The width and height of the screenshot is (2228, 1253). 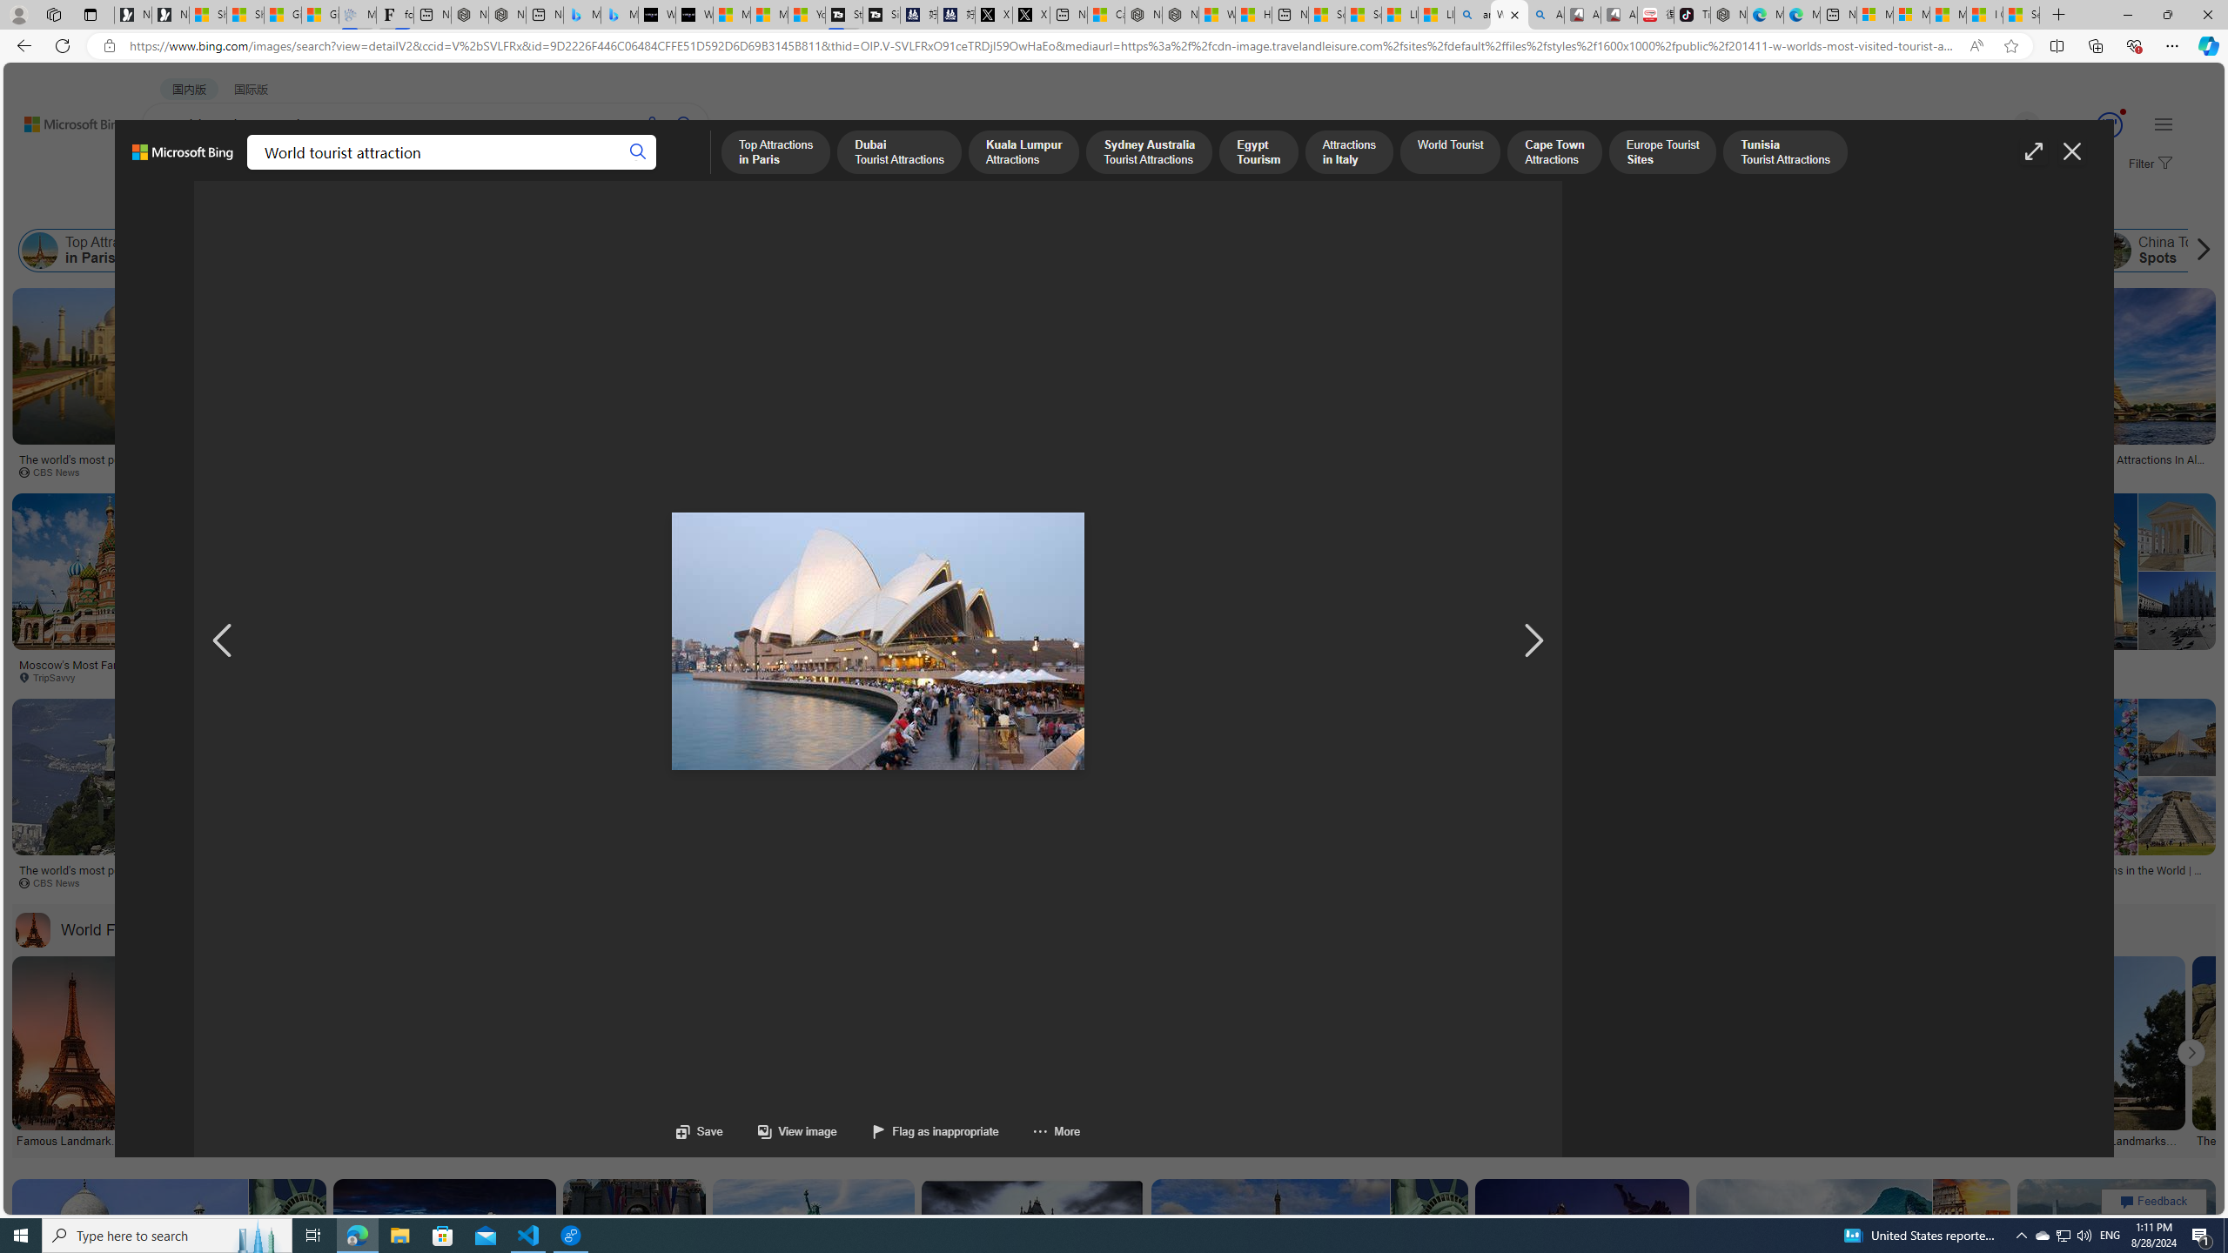 I want to click on Famous Tourist Spot In France, so click(x=2012, y=665).